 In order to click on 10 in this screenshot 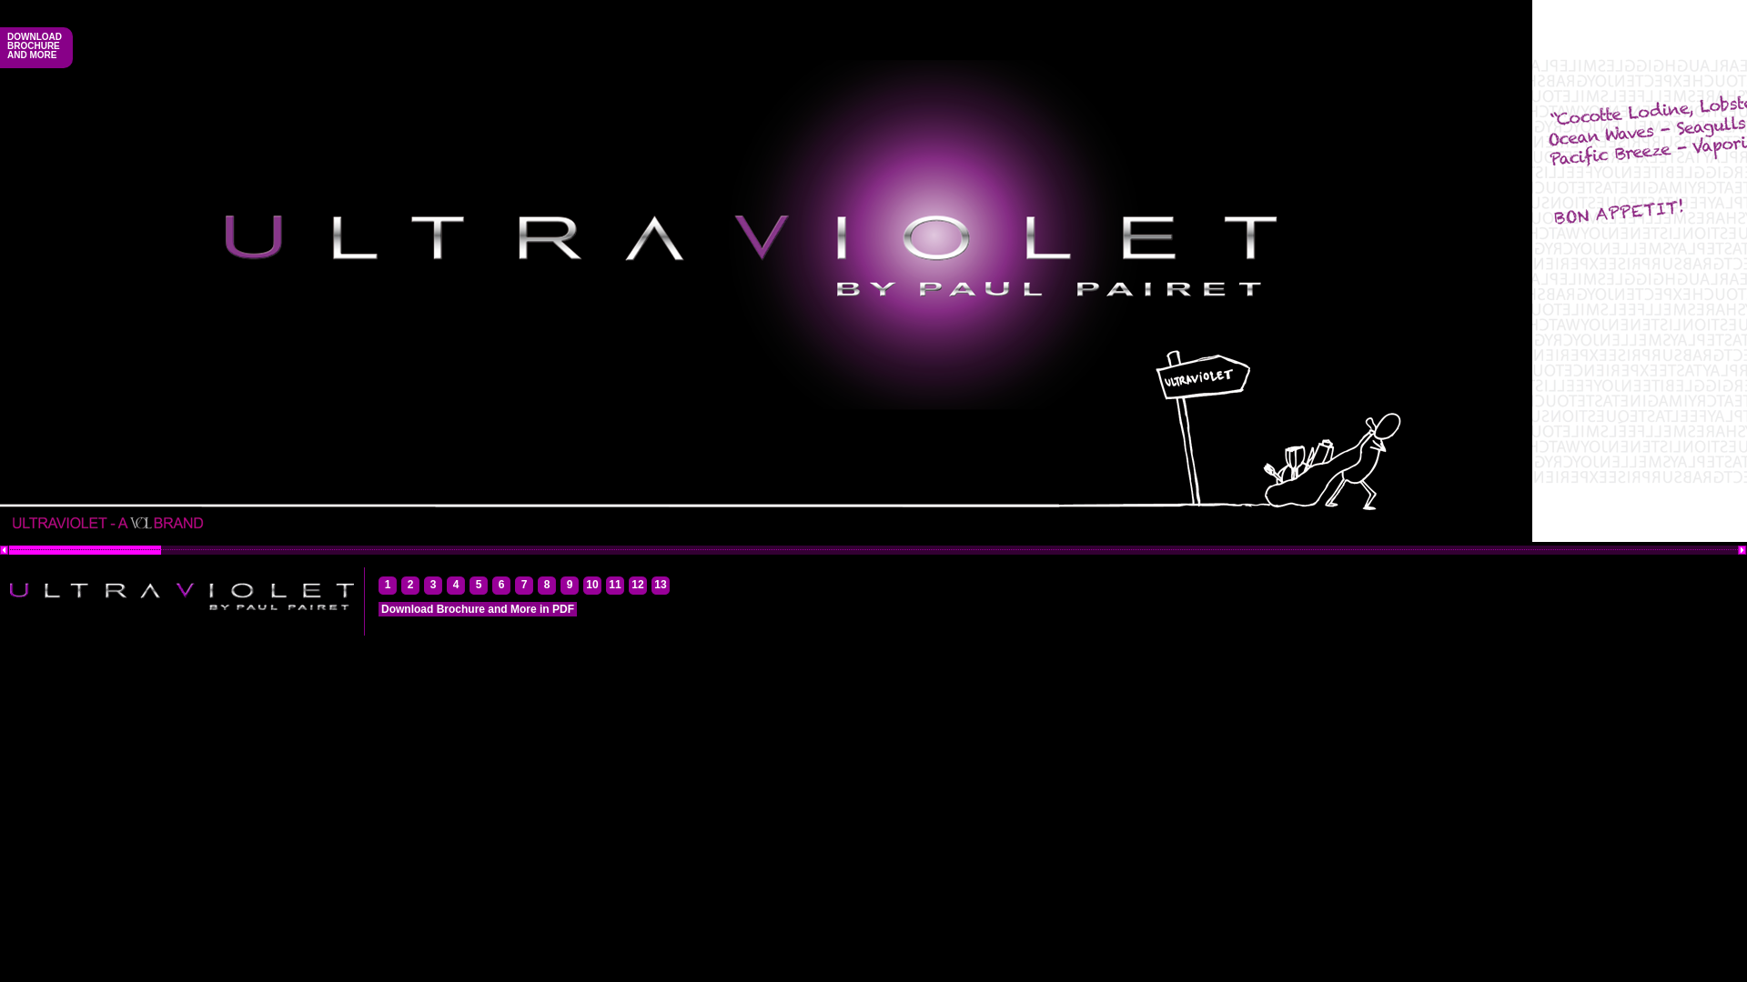, I will do `click(592, 586)`.